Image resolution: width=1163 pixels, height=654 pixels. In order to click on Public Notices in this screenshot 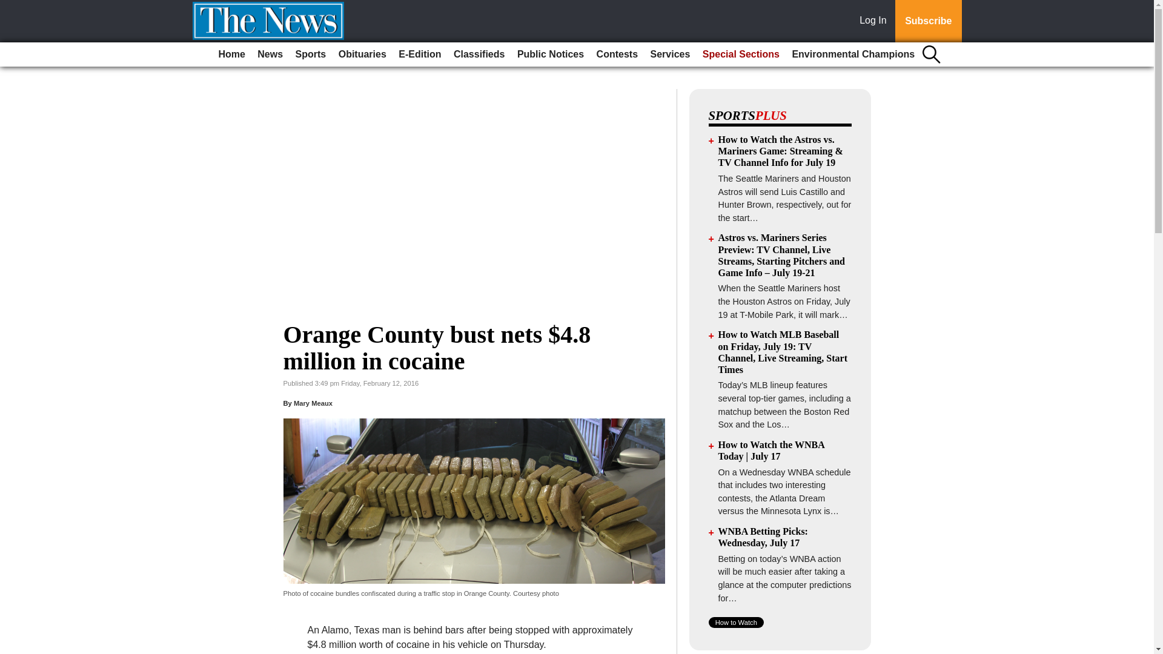, I will do `click(550, 54)`.